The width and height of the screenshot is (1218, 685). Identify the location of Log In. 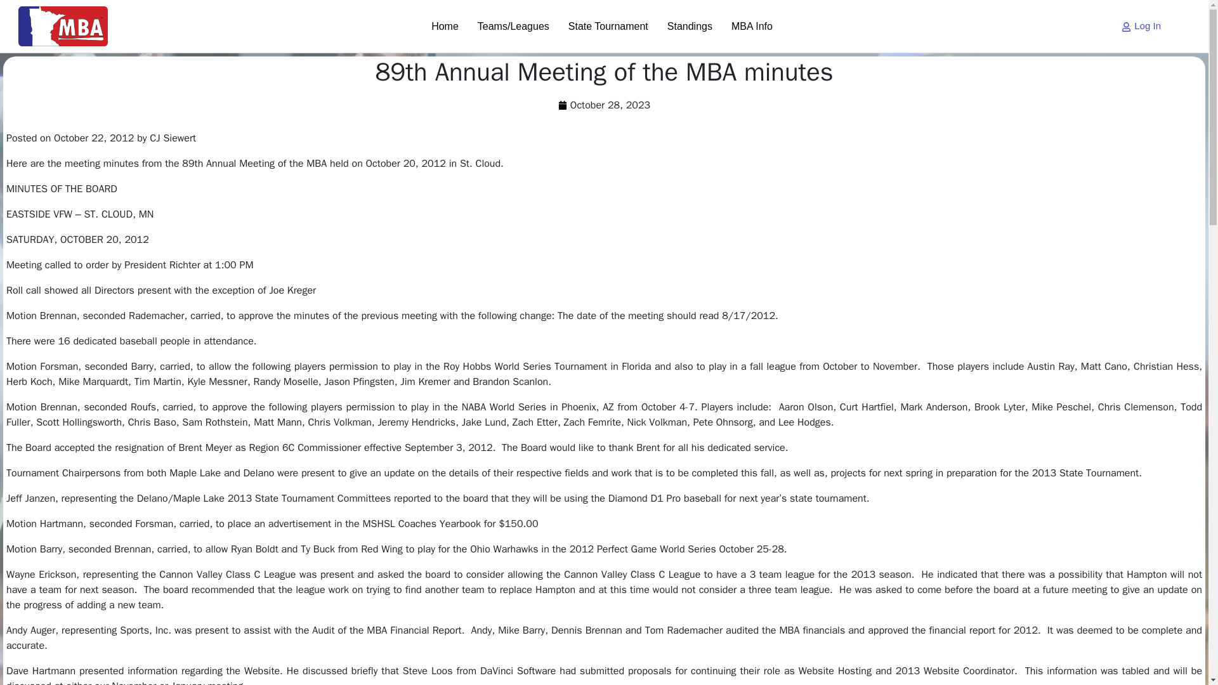
(1141, 26).